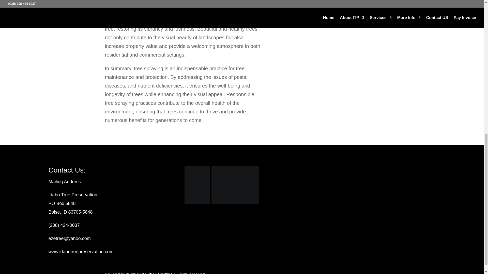 The image size is (488, 274). Describe the element at coordinates (141, 273) in the screenshot. I see `Turnkey Solution` at that location.